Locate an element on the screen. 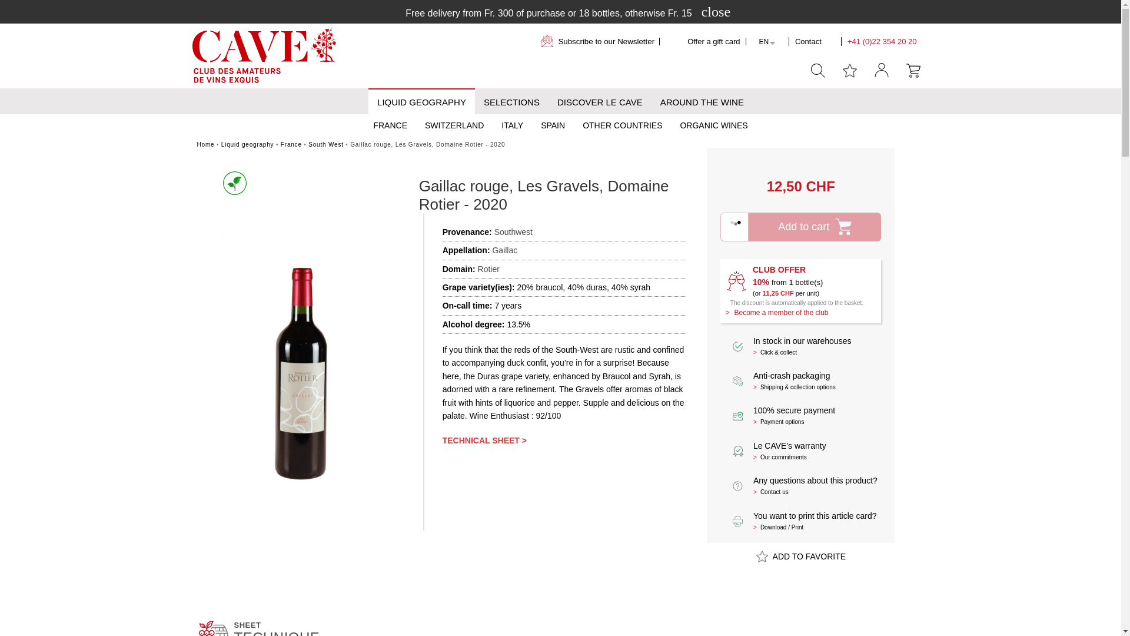 The height and width of the screenshot is (636, 1130). LIQUID GEOGRAPHY is located at coordinates (421, 102).